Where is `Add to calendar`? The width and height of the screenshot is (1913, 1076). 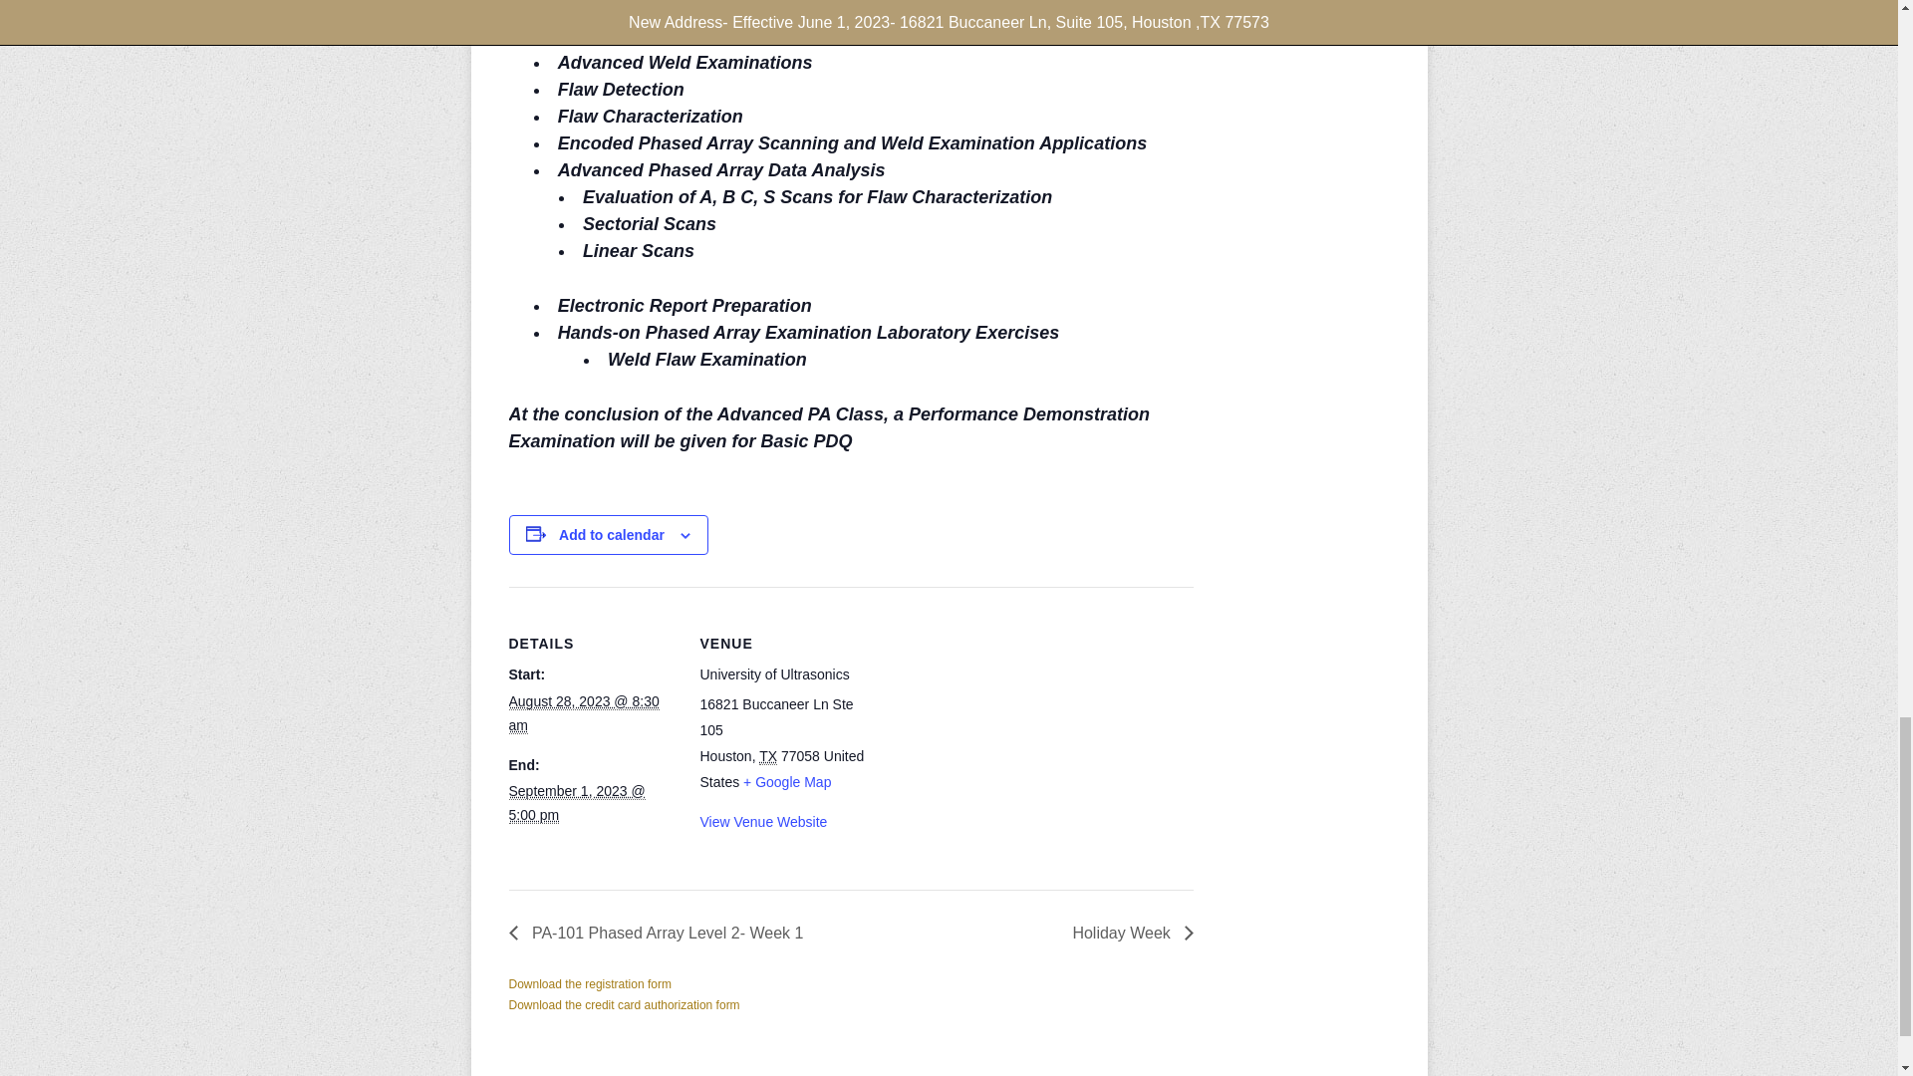 Add to calendar is located at coordinates (611, 535).